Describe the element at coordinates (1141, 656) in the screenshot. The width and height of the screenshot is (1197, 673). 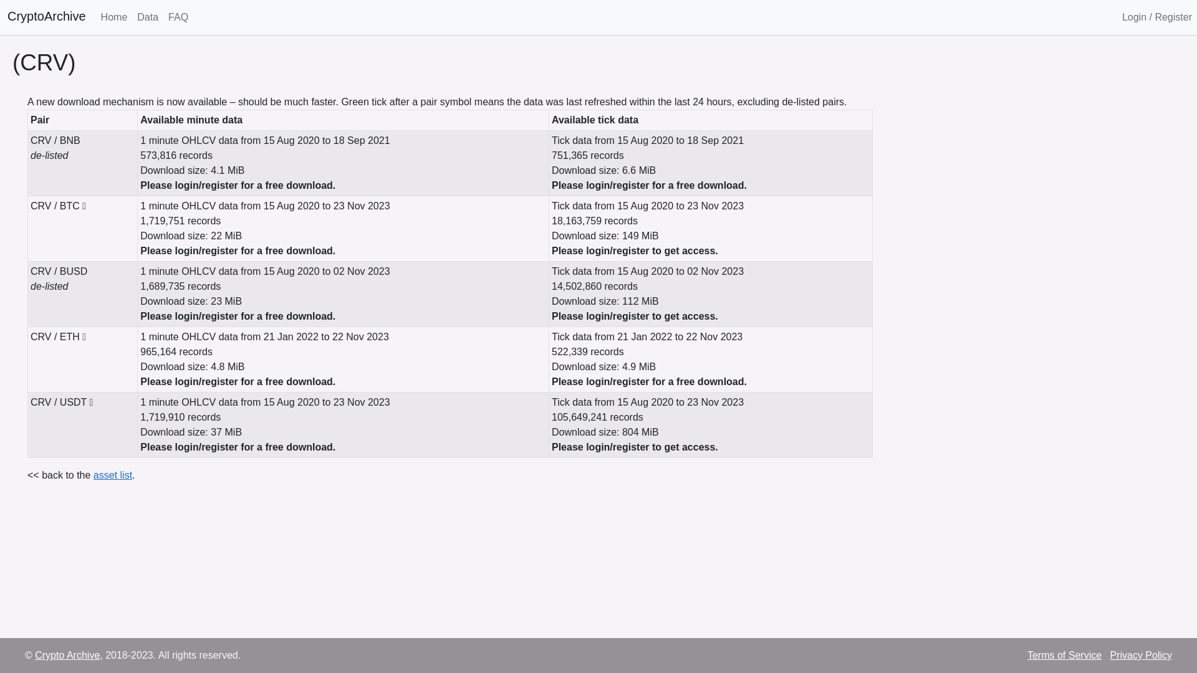
I see `Privacy Policy` at that location.